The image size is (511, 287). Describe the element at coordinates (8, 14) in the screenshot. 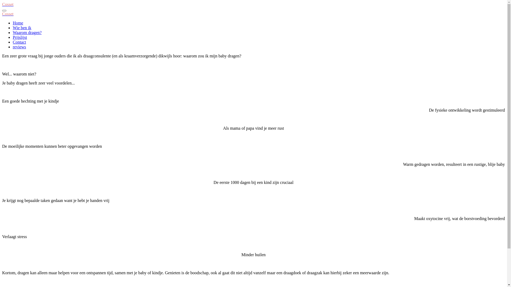

I see `Cosset` at that location.